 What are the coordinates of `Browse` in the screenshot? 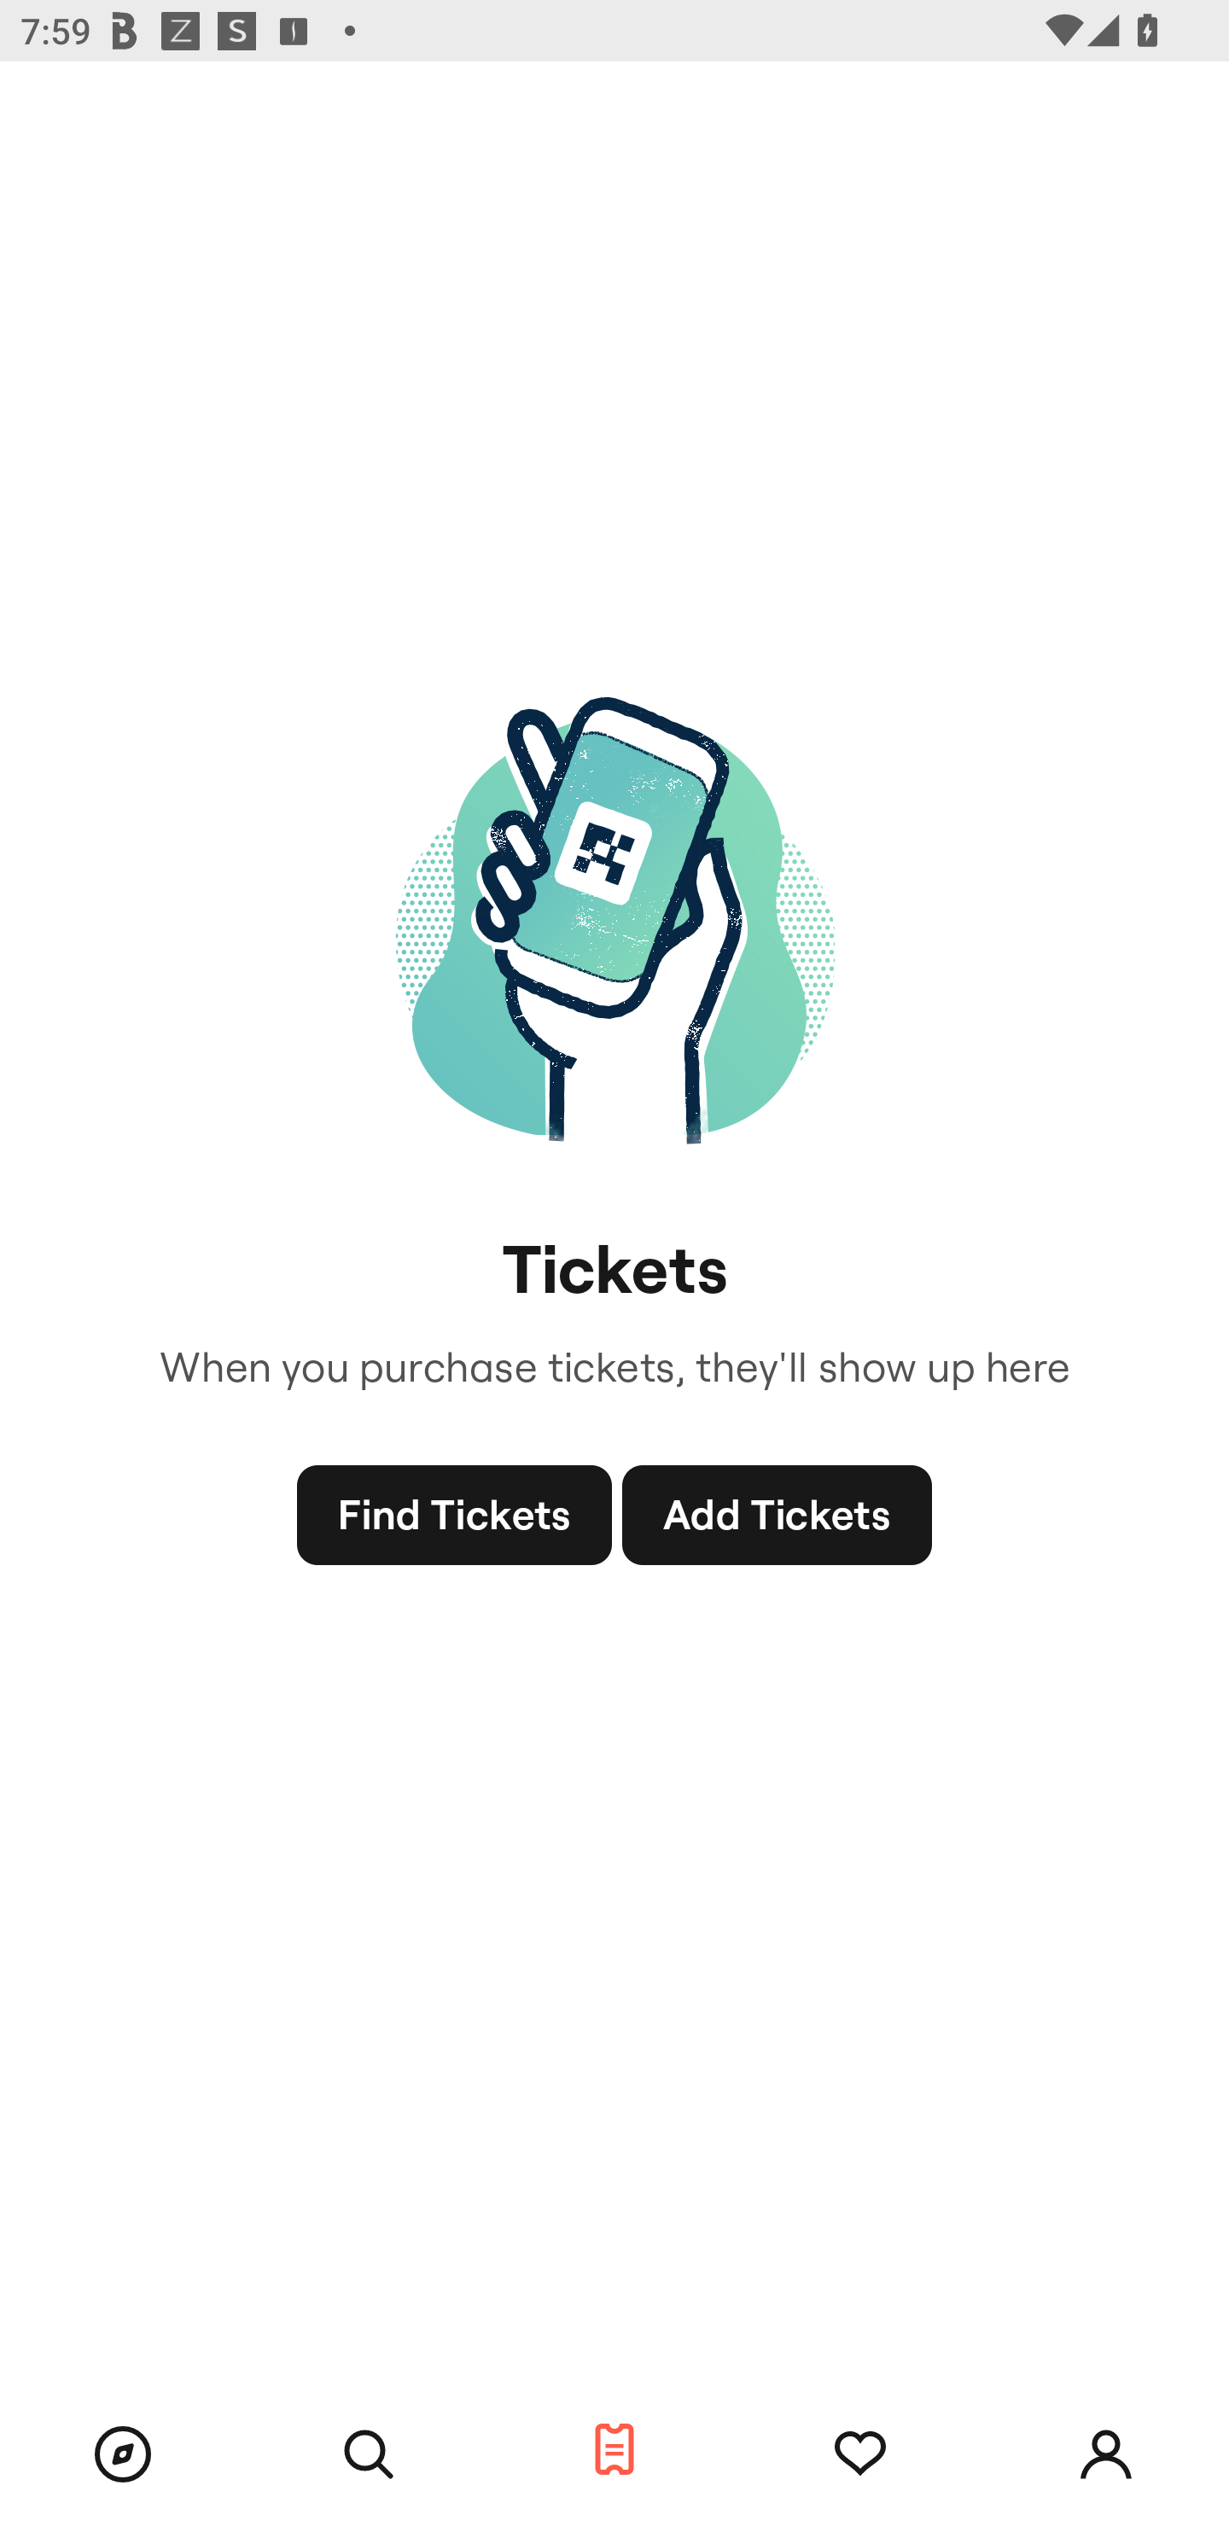 It's located at (123, 2454).